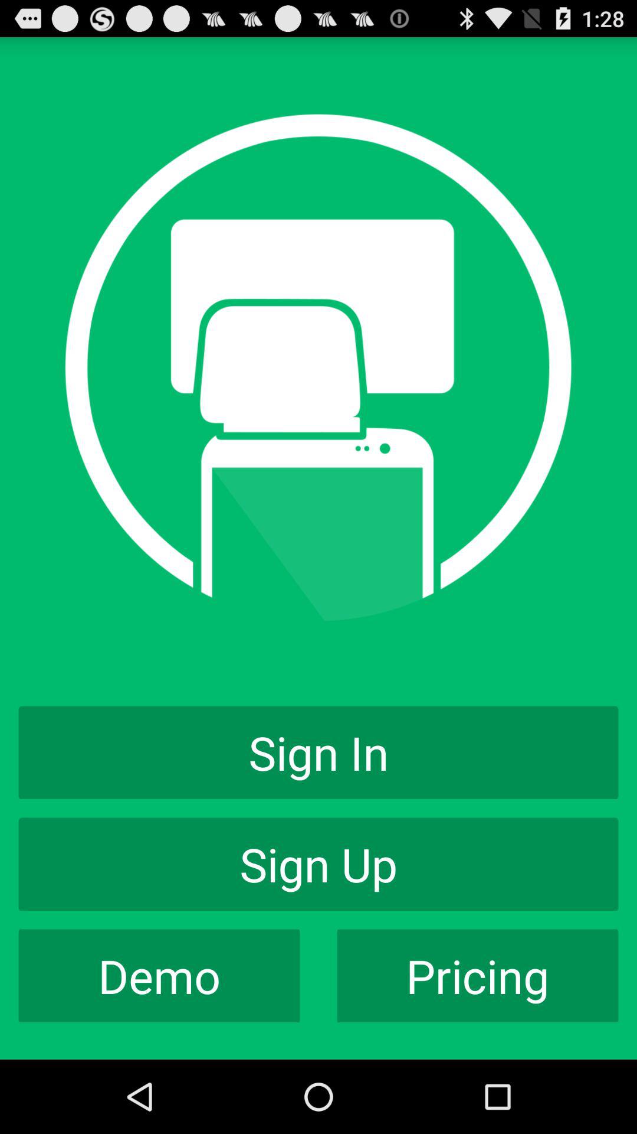 The width and height of the screenshot is (637, 1134). What do you see at coordinates (159, 976) in the screenshot?
I see `turn off app to the left of the pricing` at bounding box center [159, 976].